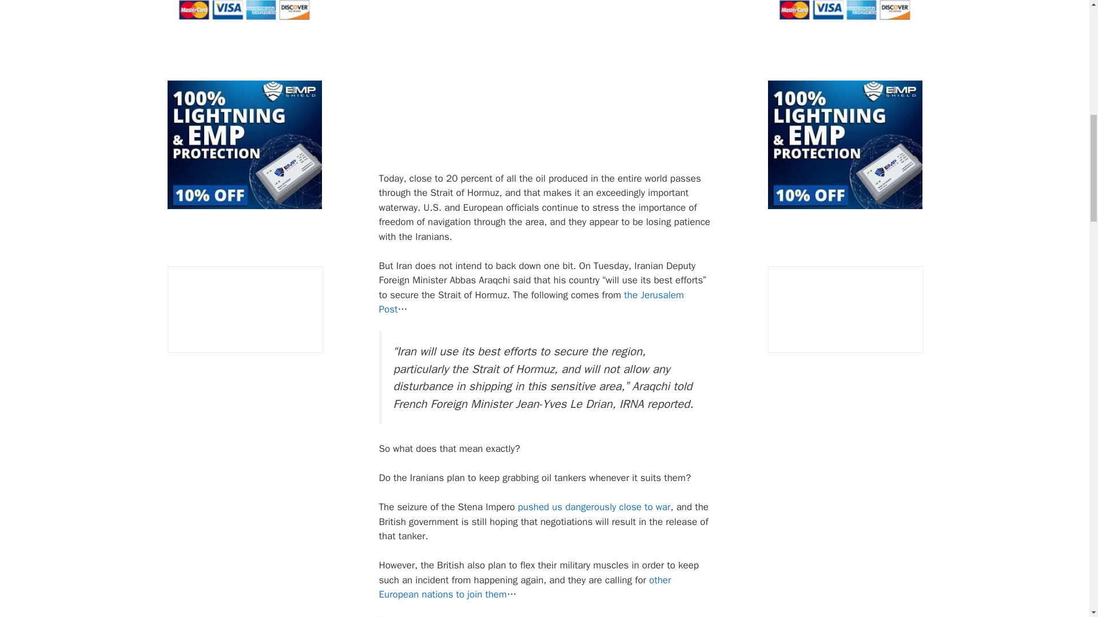  What do you see at coordinates (595, 506) in the screenshot?
I see `pushed us dangerously close to war` at bounding box center [595, 506].